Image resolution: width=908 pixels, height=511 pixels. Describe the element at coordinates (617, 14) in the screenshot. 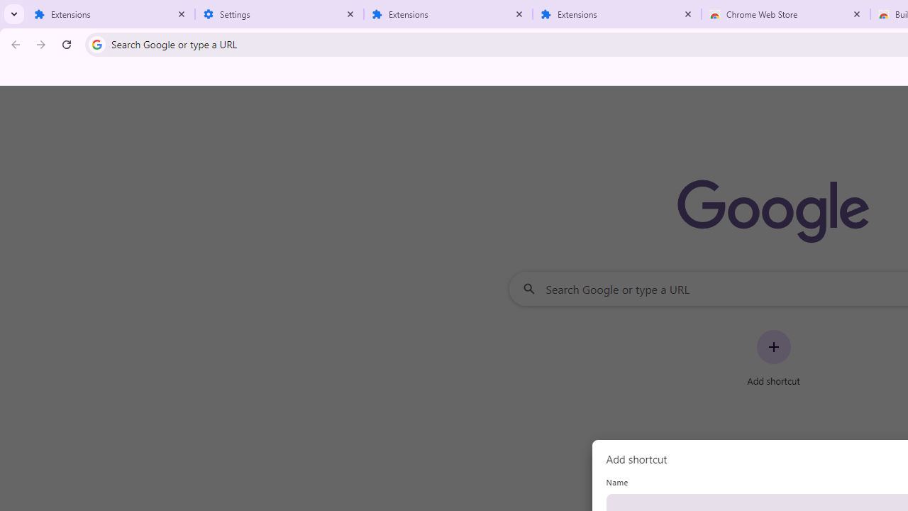

I see `Extensions` at that location.